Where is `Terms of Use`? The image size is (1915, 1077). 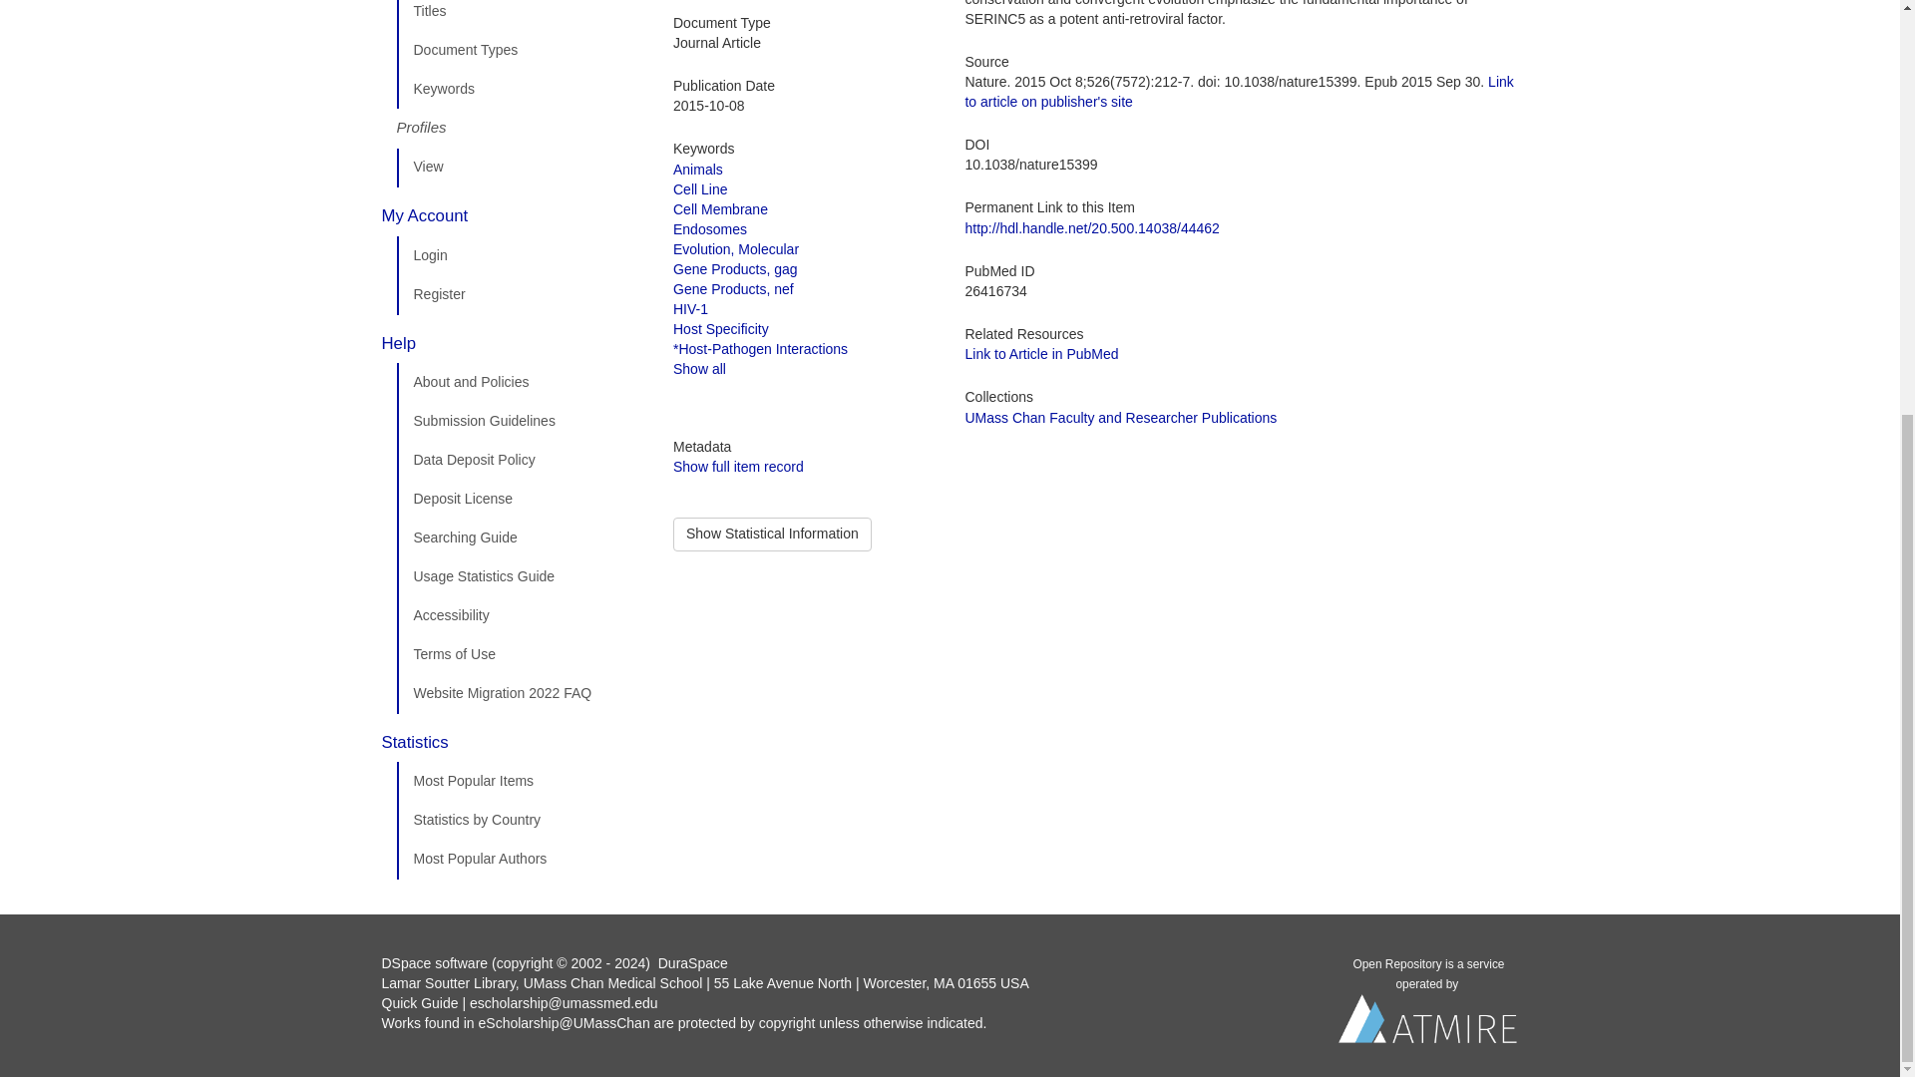
Terms of Use is located at coordinates (520, 655).